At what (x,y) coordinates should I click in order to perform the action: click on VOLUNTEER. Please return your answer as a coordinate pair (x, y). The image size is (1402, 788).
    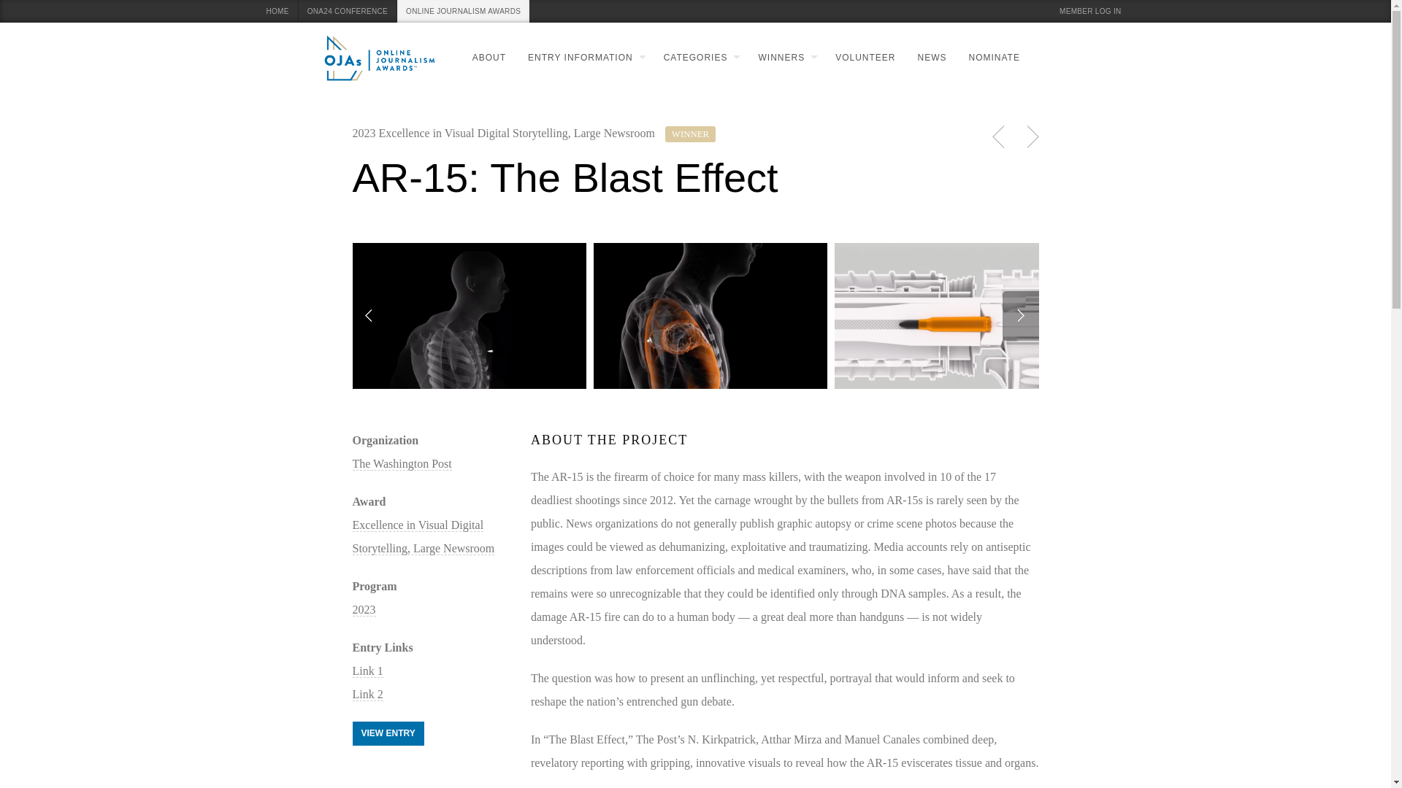
    Looking at the image, I should click on (859, 58).